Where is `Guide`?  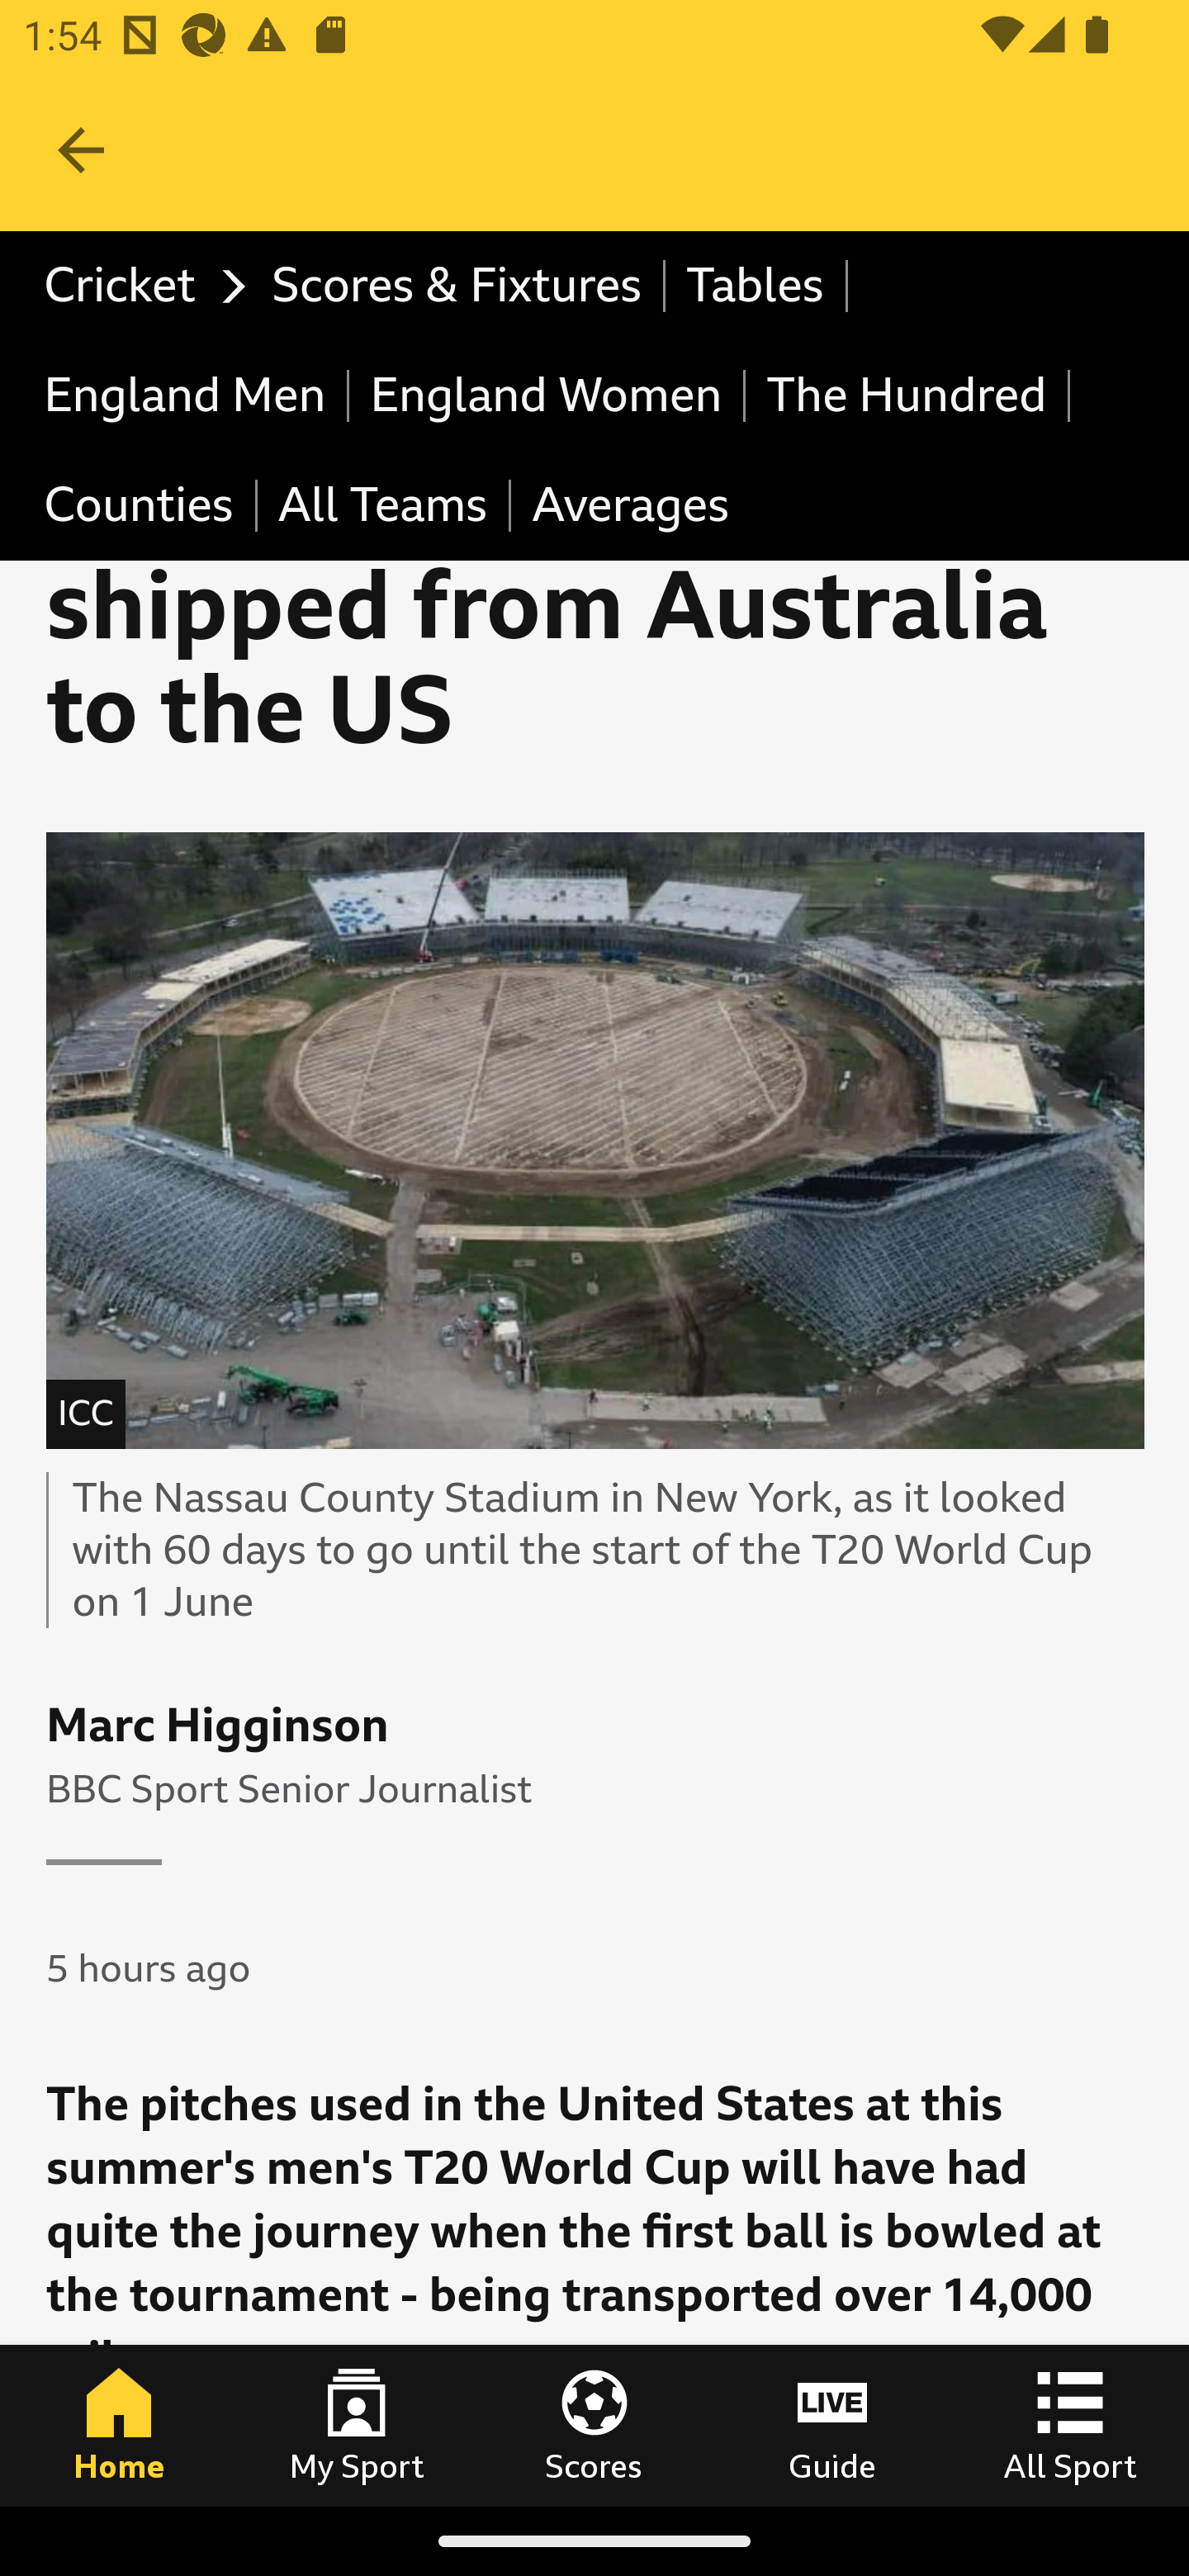
Guide is located at coordinates (832, 2425).